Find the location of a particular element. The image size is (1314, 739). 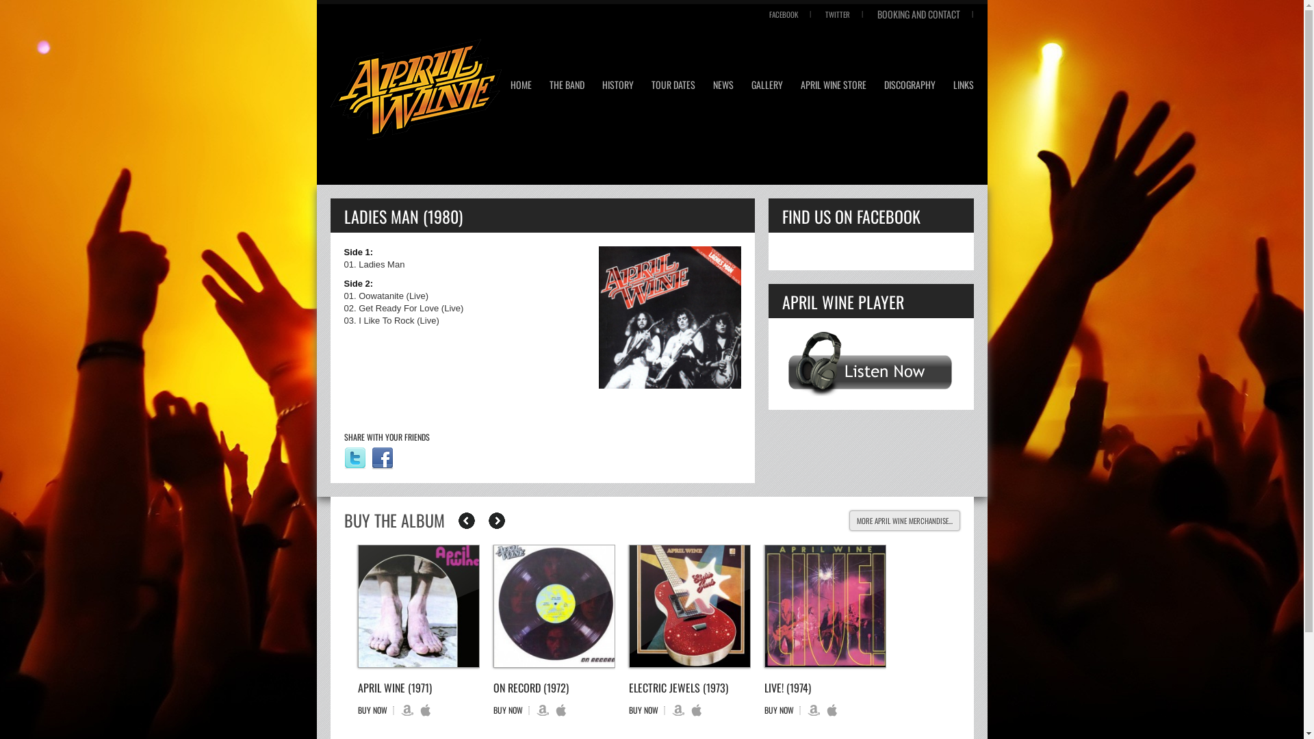

FACEBOOK is located at coordinates (784, 14).